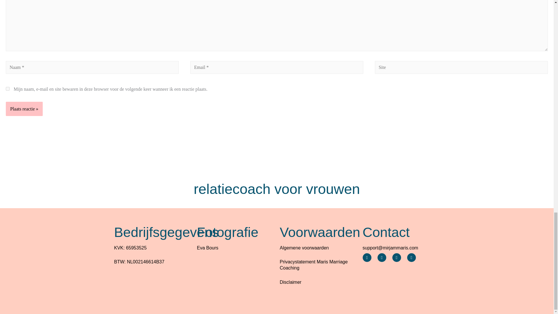 The width and height of the screenshot is (558, 314). What do you see at coordinates (277, 189) in the screenshot?
I see `relatiecoach voor vrouwen` at bounding box center [277, 189].